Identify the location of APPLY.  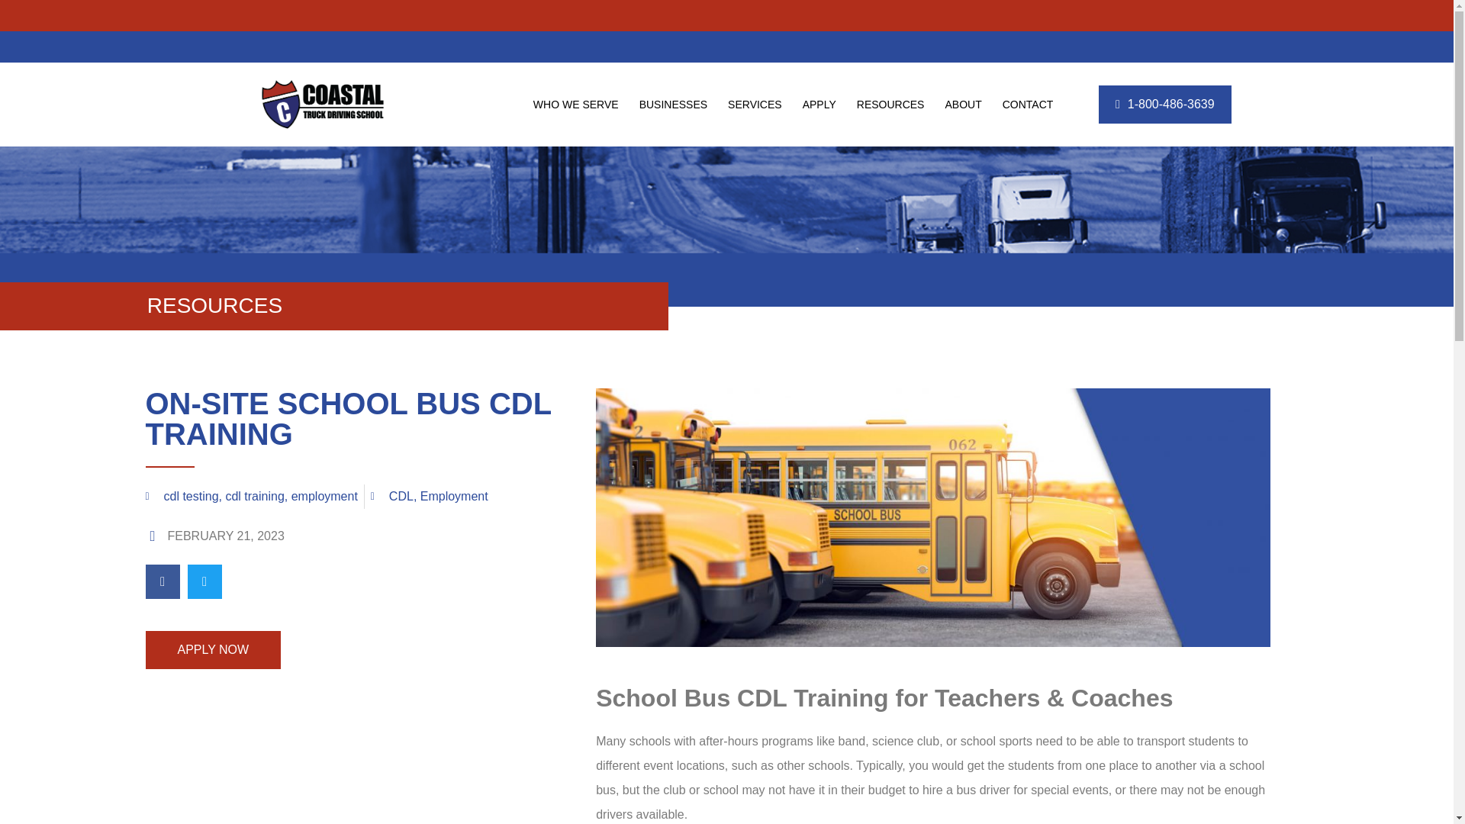
(819, 104).